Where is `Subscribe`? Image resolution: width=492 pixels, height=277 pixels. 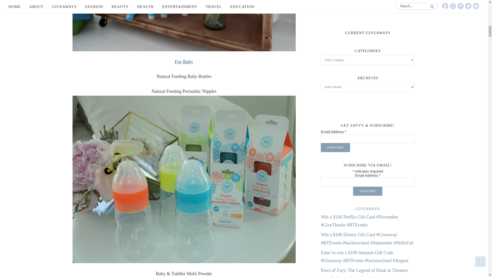 Subscribe is located at coordinates (367, 191).